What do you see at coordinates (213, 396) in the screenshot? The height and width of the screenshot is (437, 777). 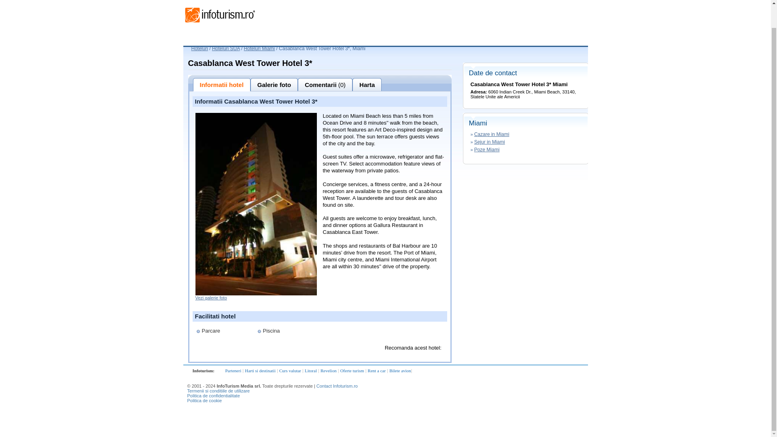 I see `Politica de confidentialitate` at bounding box center [213, 396].